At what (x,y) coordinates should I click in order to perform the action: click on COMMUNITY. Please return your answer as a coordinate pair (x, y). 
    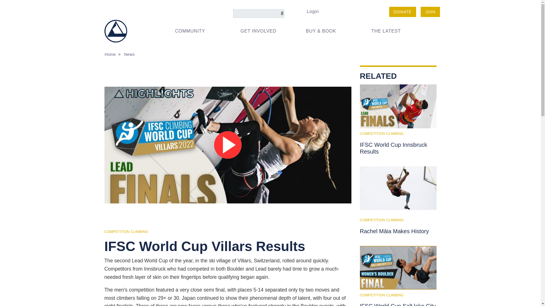
    Looking at the image, I should click on (195, 31).